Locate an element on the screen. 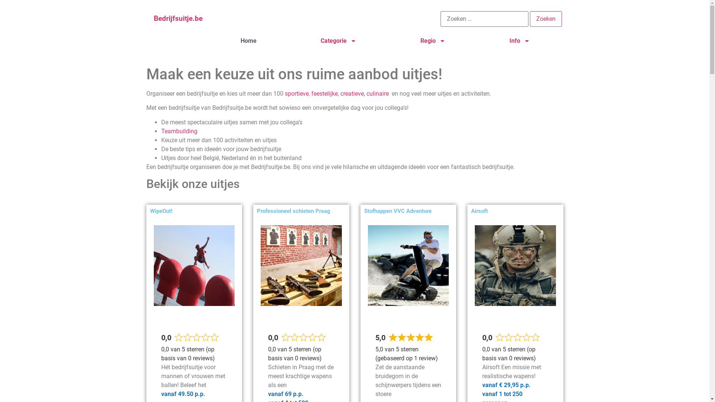 The height and width of the screenshot is (402, 715). Home is located at coordinates (249, 41).